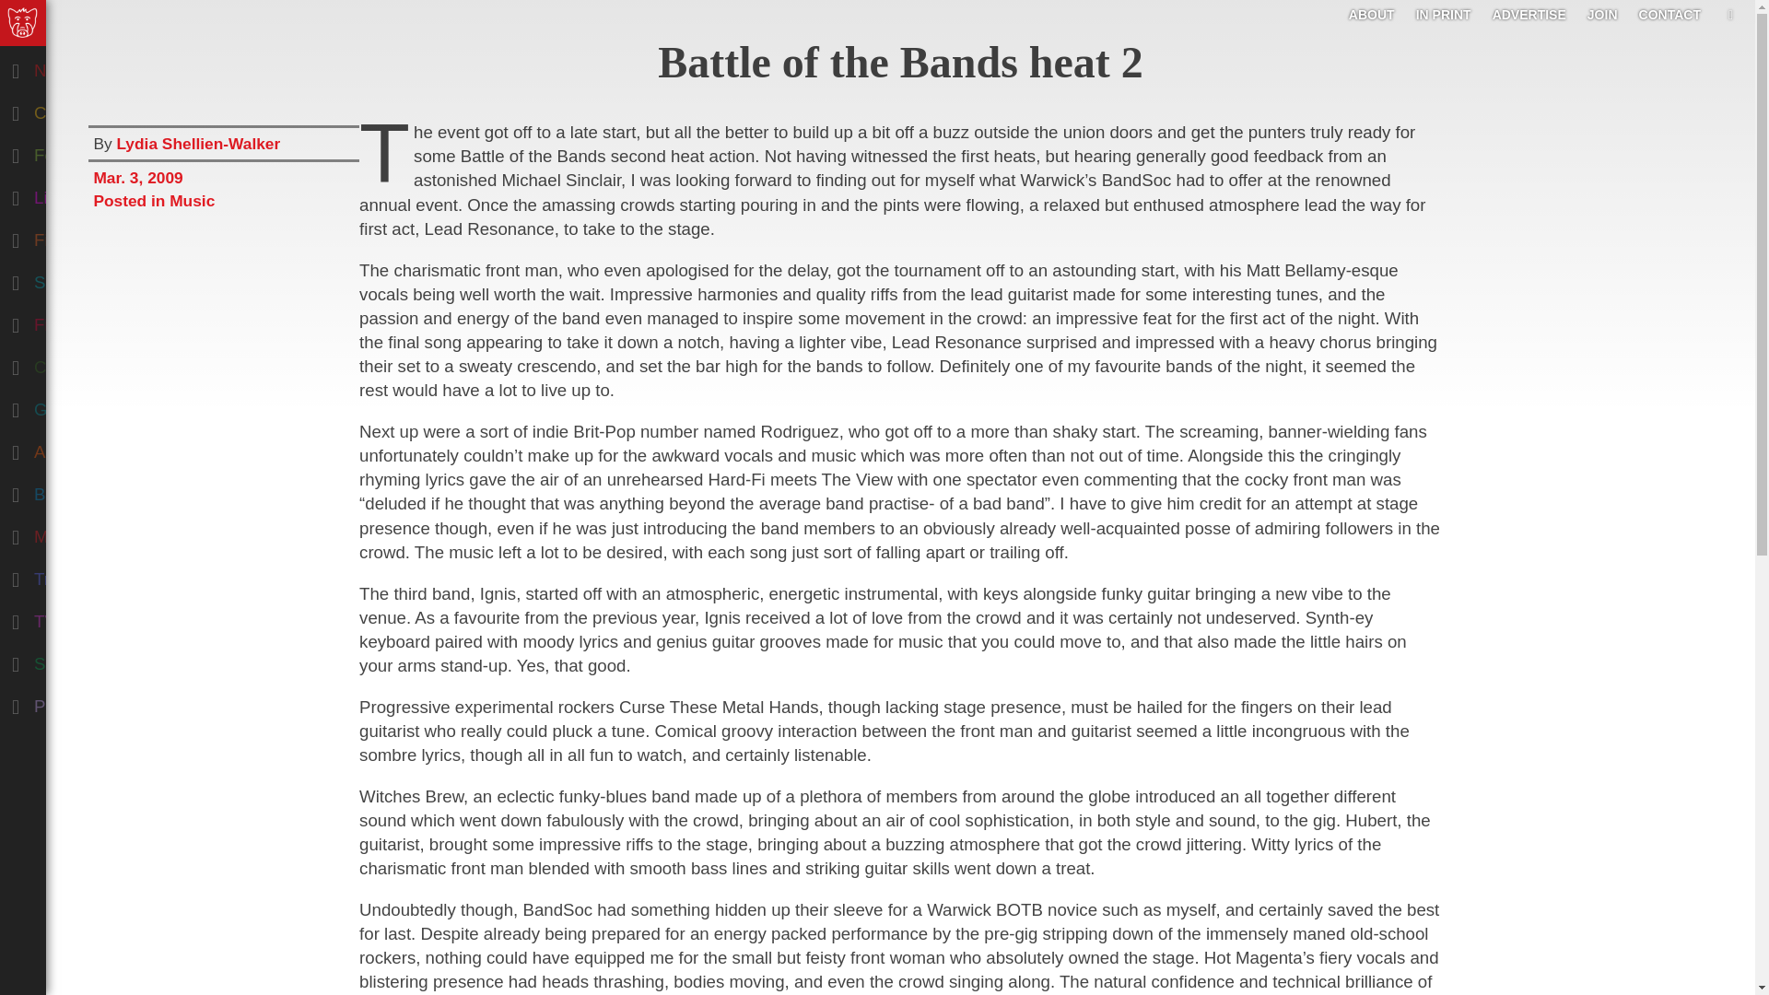 The height and width of the screenshot is (995, 1769). What do you see at coordinates (1669, 14) in the screenshot?
I see `CONTACT` at bounding box center [1669, 14].